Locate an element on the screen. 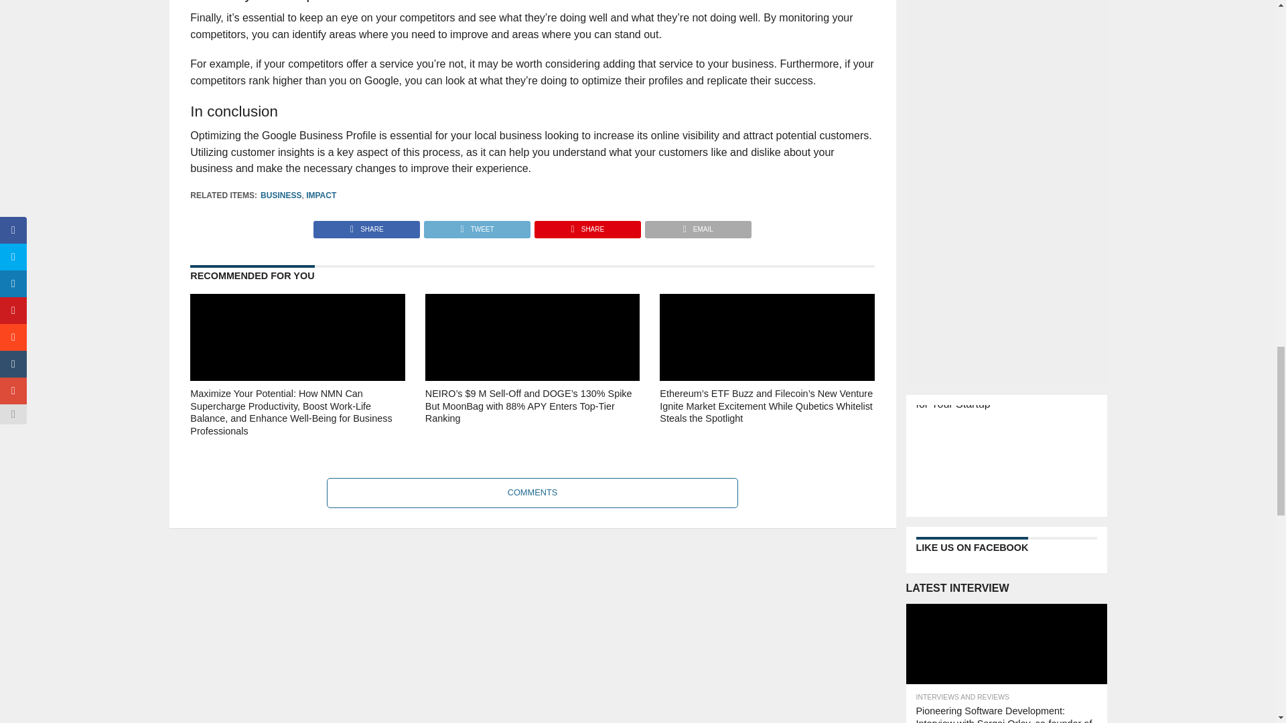  Pin This Post is located at coordinates (587, 226).